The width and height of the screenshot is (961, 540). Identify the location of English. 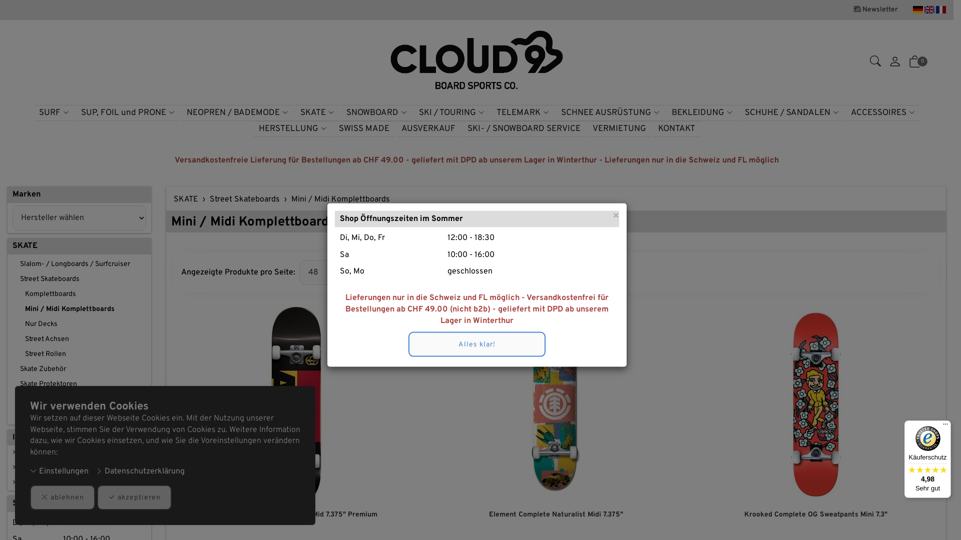
(929, 10).